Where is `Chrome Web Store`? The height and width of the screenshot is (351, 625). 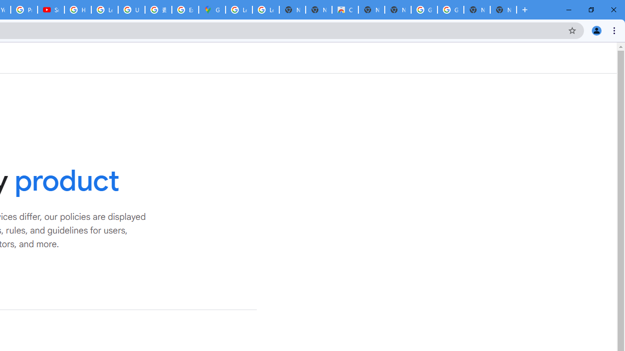
Chrome Web Store is located at coordinates (345, 10).